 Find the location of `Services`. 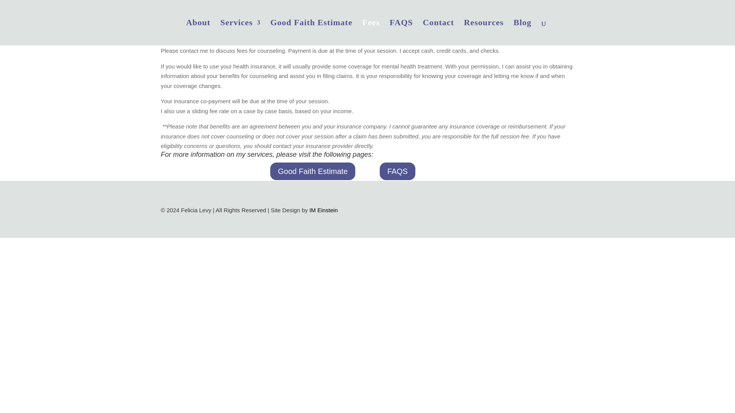

Services is located at coordinates (240, 32).